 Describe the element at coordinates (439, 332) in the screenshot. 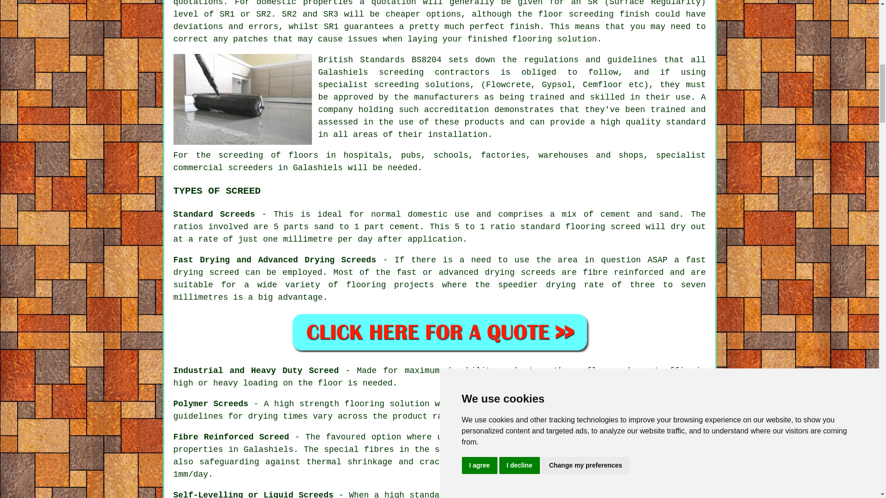

I see `Screeding Quotes Galashiels Scotland` at that location.